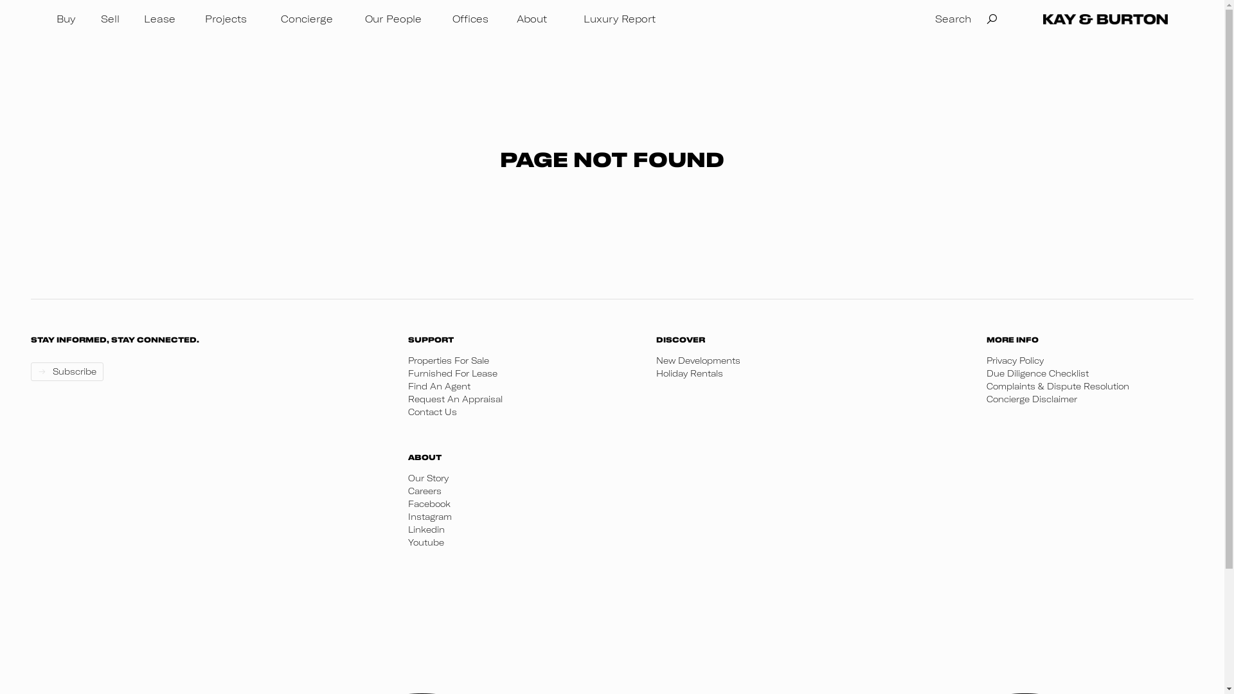 This screenshot has width=1234, height=694. What do you see at coordinates (67, 371) in the screenshot?
I see `Subscribe` at bounding box center [67, 371].